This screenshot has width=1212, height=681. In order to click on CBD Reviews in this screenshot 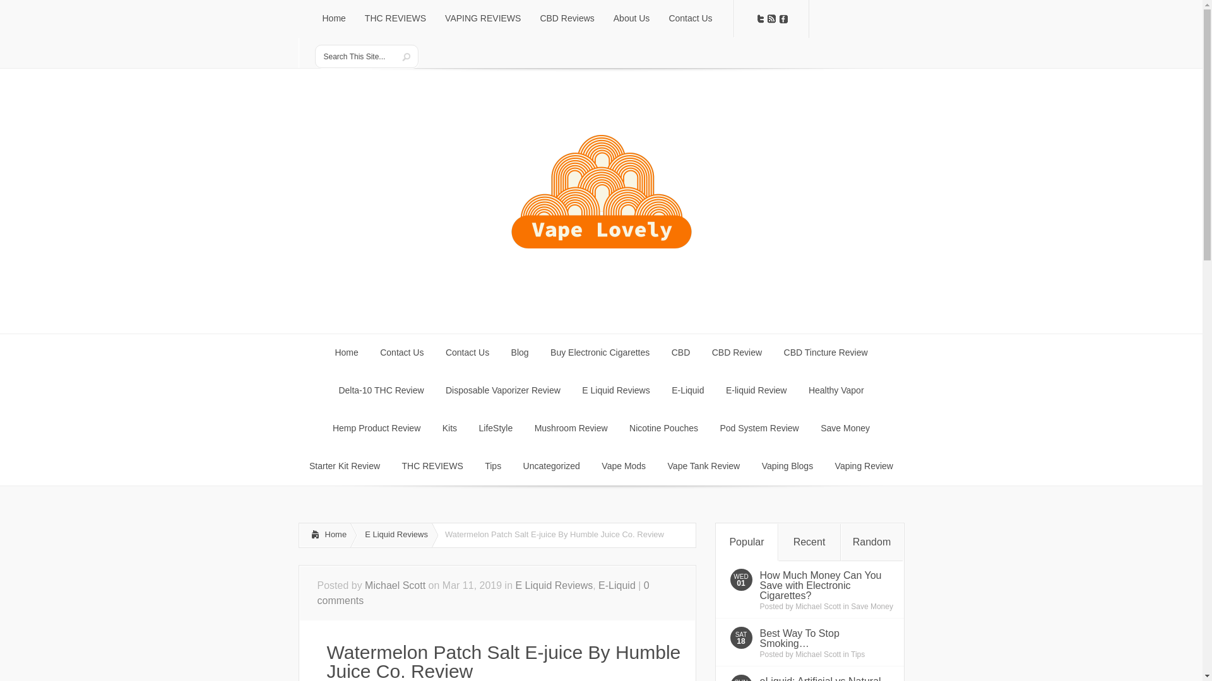, I will do `click(567, 19)`.